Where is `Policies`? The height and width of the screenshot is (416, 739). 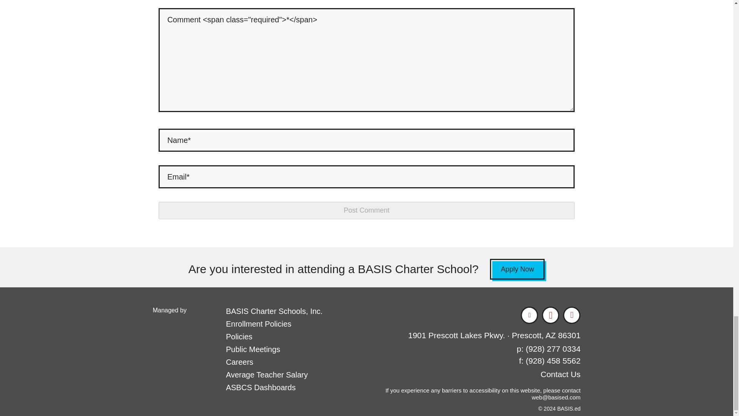
Policies is located at coordinates (239, 336).